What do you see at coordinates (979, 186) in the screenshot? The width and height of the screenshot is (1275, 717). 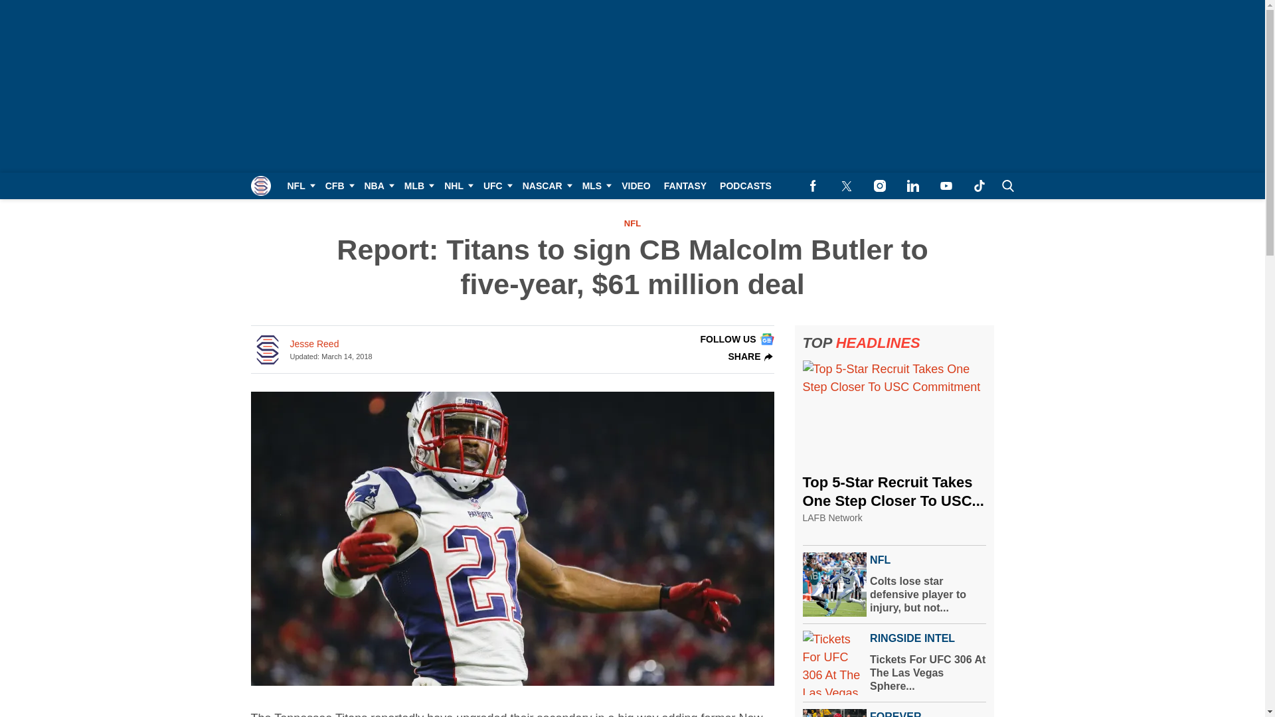 I see `Subscribe to our TikTok channel` at bounding box center [979, 186].